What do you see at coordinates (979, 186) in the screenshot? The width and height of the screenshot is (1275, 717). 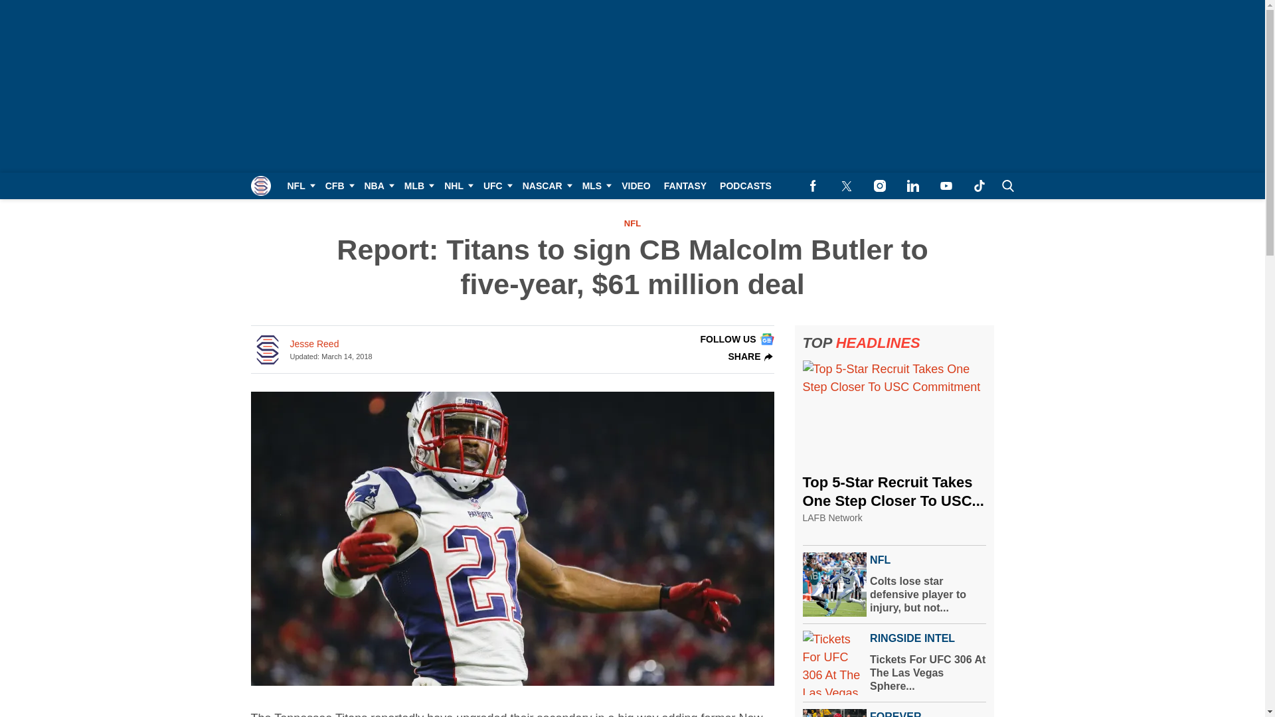 I see `Subscribe to our TikTok channel` at bounding box center [979, 186].